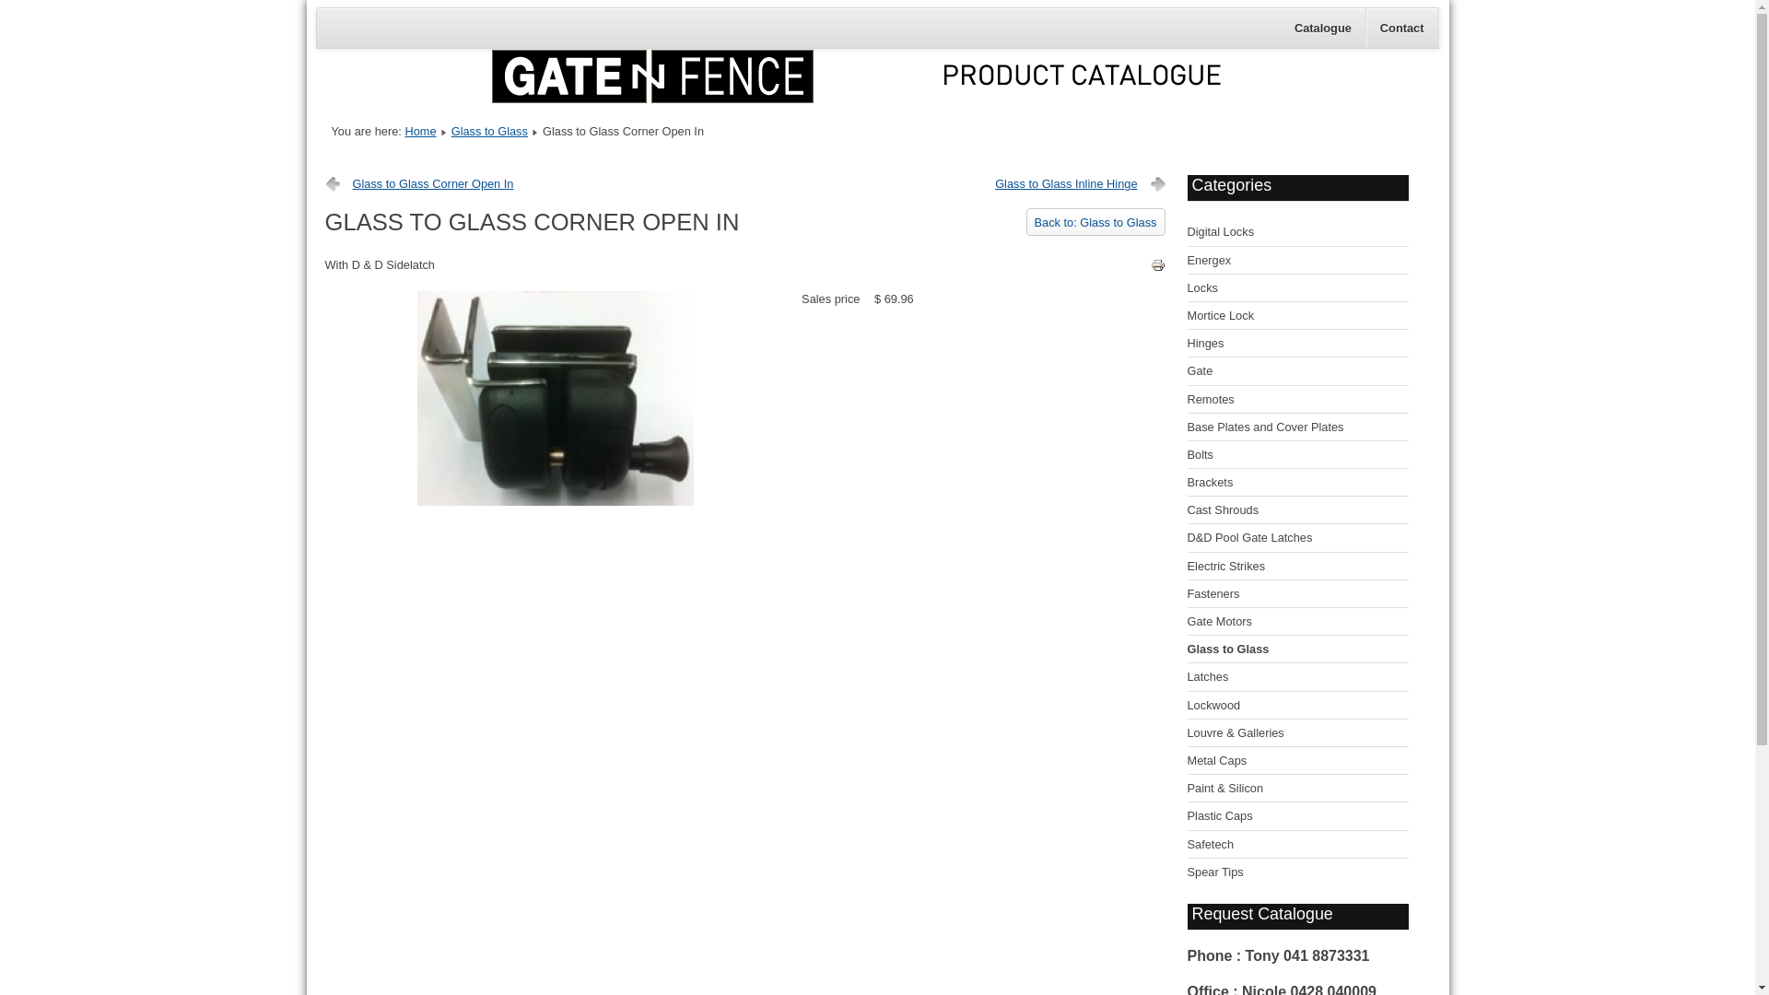 The height and width of the screenshot is (995, 1769). I want to click on Safetech, so click(1297, 845).